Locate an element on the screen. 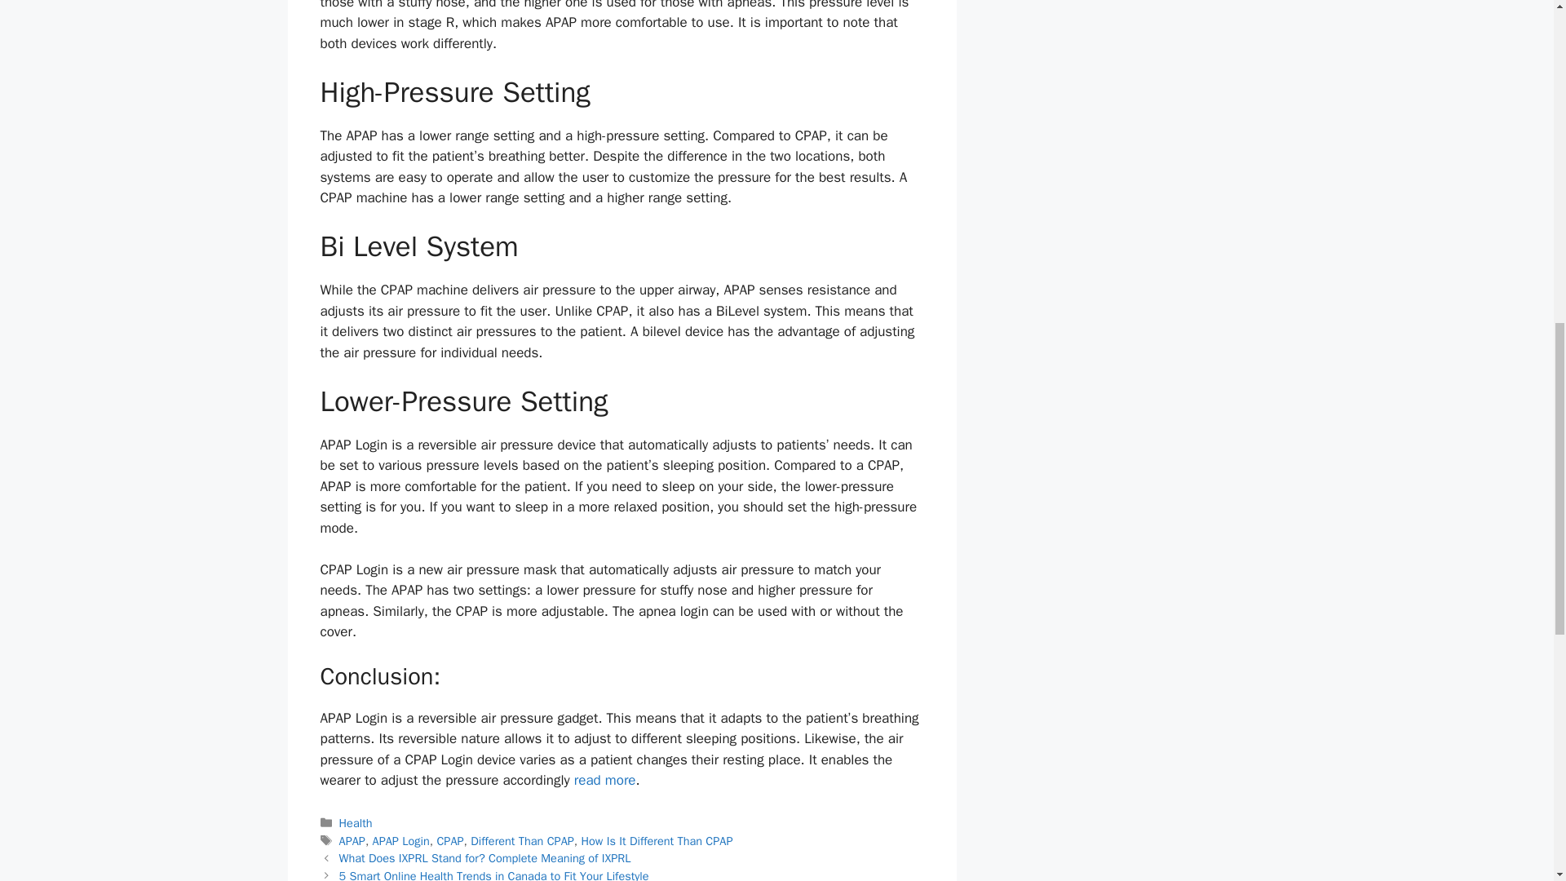 The width and height of the screenshot is (1566, 881). APAP Login is located at coordinates (400, 840).